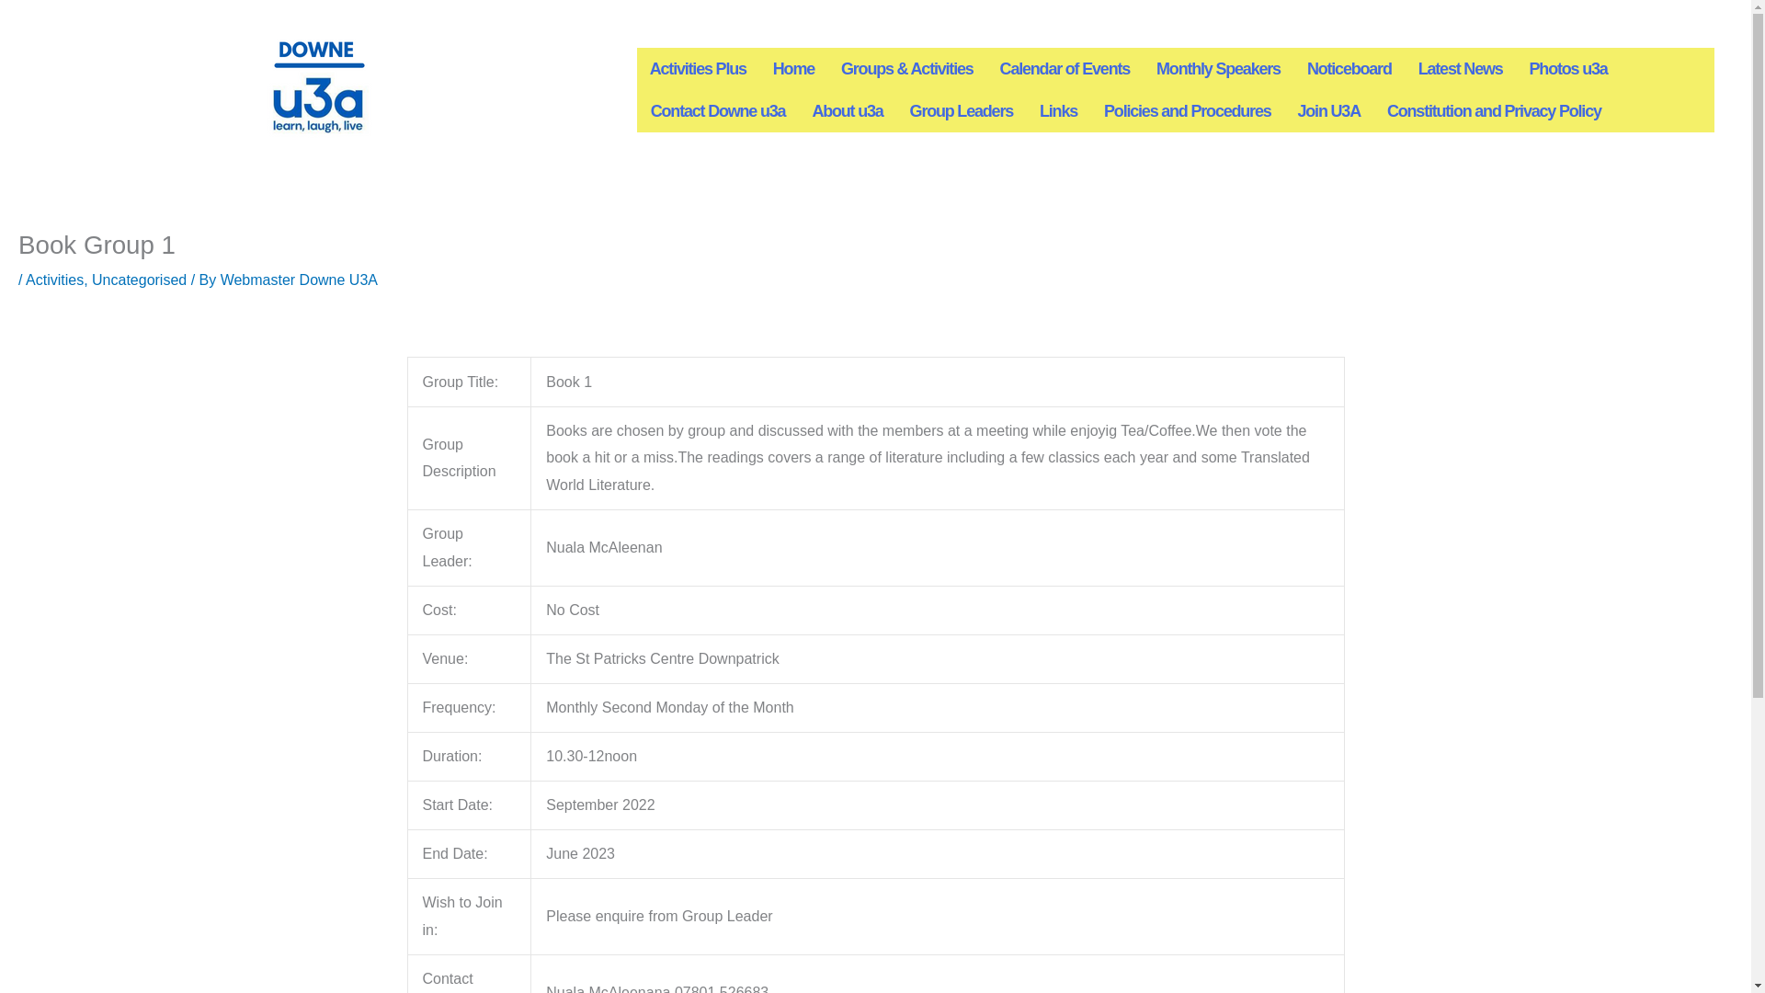 The height and width of the screenshot is (993, 1765). What do you see at coordinates (139, 280) in the screenshot?
I see `Uncategorised` at bounding box center [139, 280].